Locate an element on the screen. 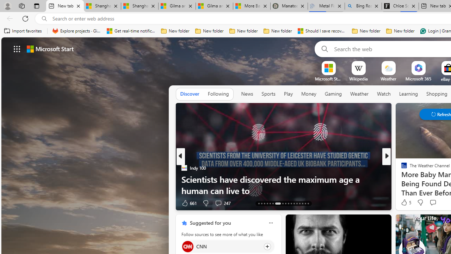 Image resolution: width=451 pixels, height=254 pixels. Yumophile is located at coordinates (401, 179).